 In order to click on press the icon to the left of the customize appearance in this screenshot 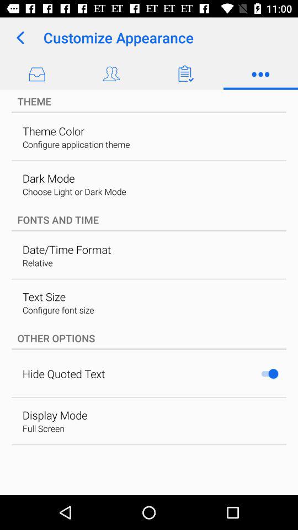, I will do `click(20, 38)`.